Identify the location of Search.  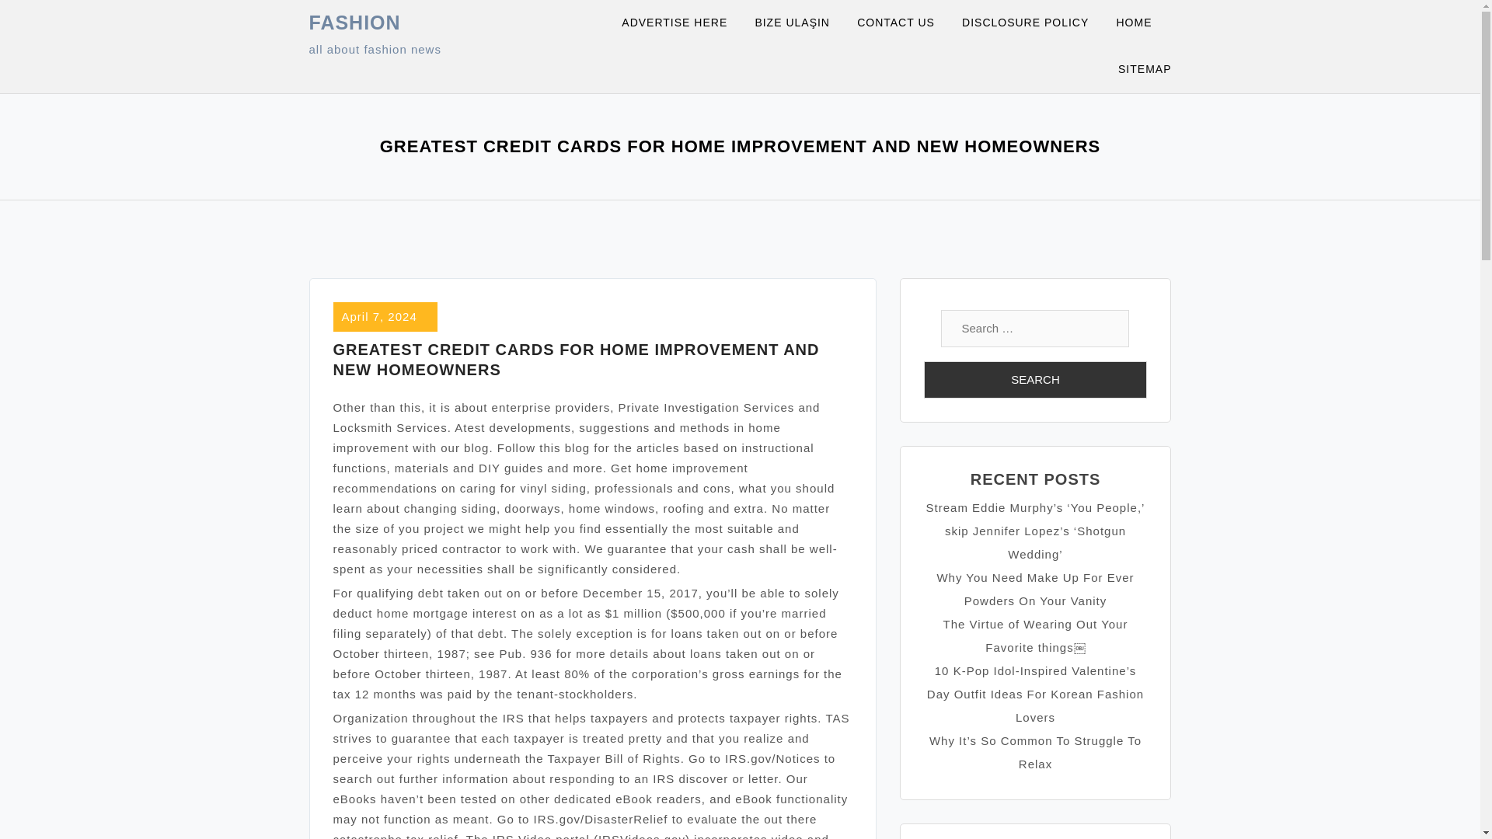
(1035, 380).